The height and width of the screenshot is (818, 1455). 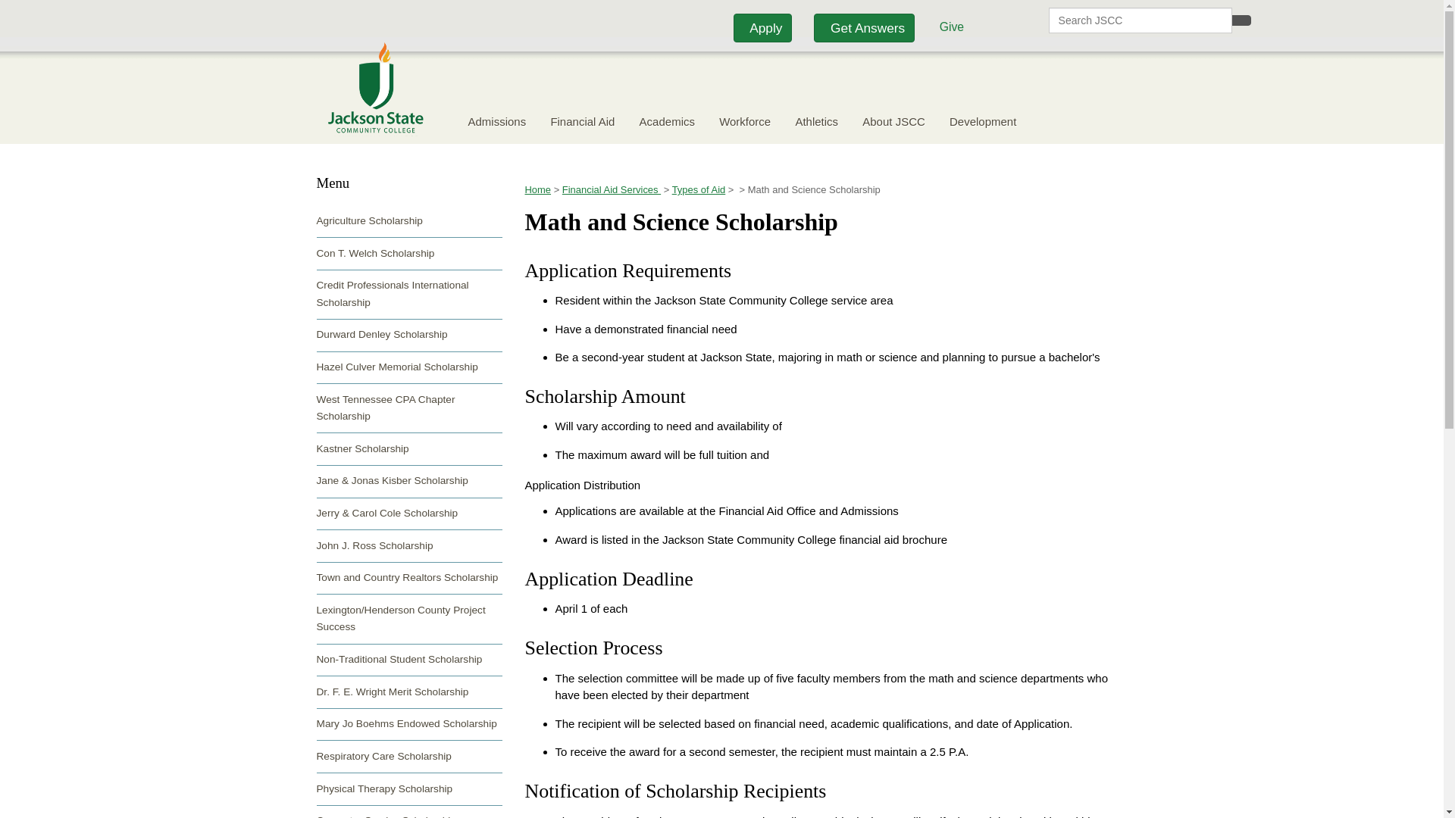 What do you see at coordinates (497, 121) in the screenshot?
I see `Admissions` at bounding box center [497, 121].